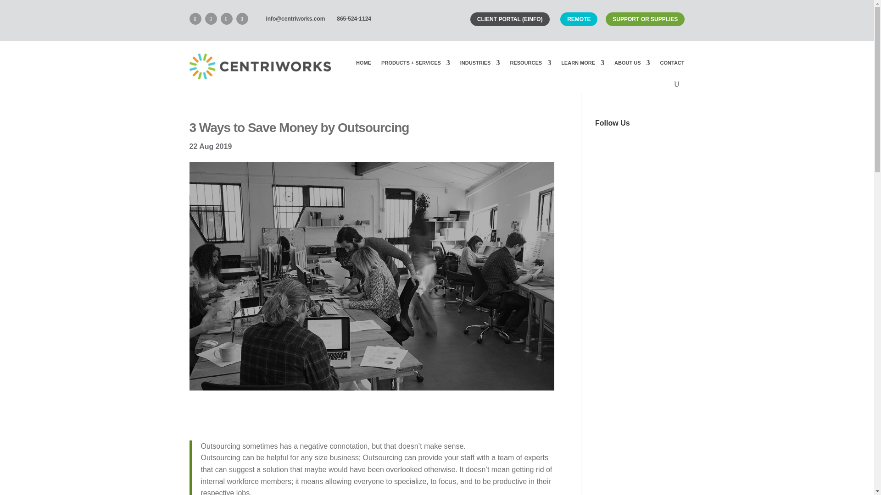 The width and height of the screenshot is (881, 495). Describe the element at coordinates (241, 19) in the screenshot. I see `Follow on Twitter` at that location.